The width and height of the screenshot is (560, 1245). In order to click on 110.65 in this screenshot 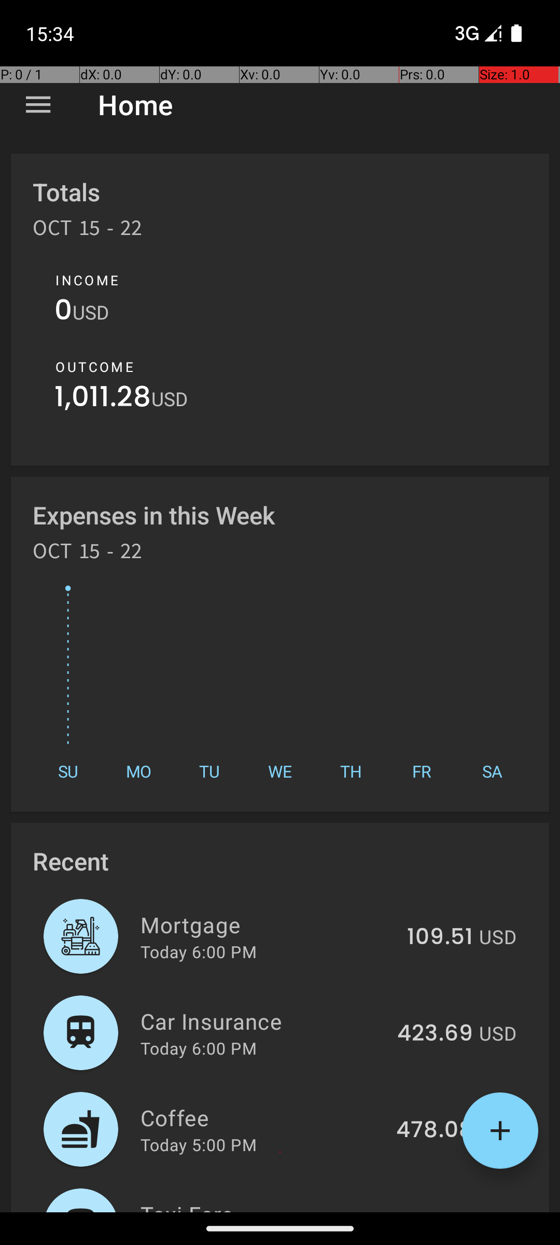, I will do `click(440, 1211)`.